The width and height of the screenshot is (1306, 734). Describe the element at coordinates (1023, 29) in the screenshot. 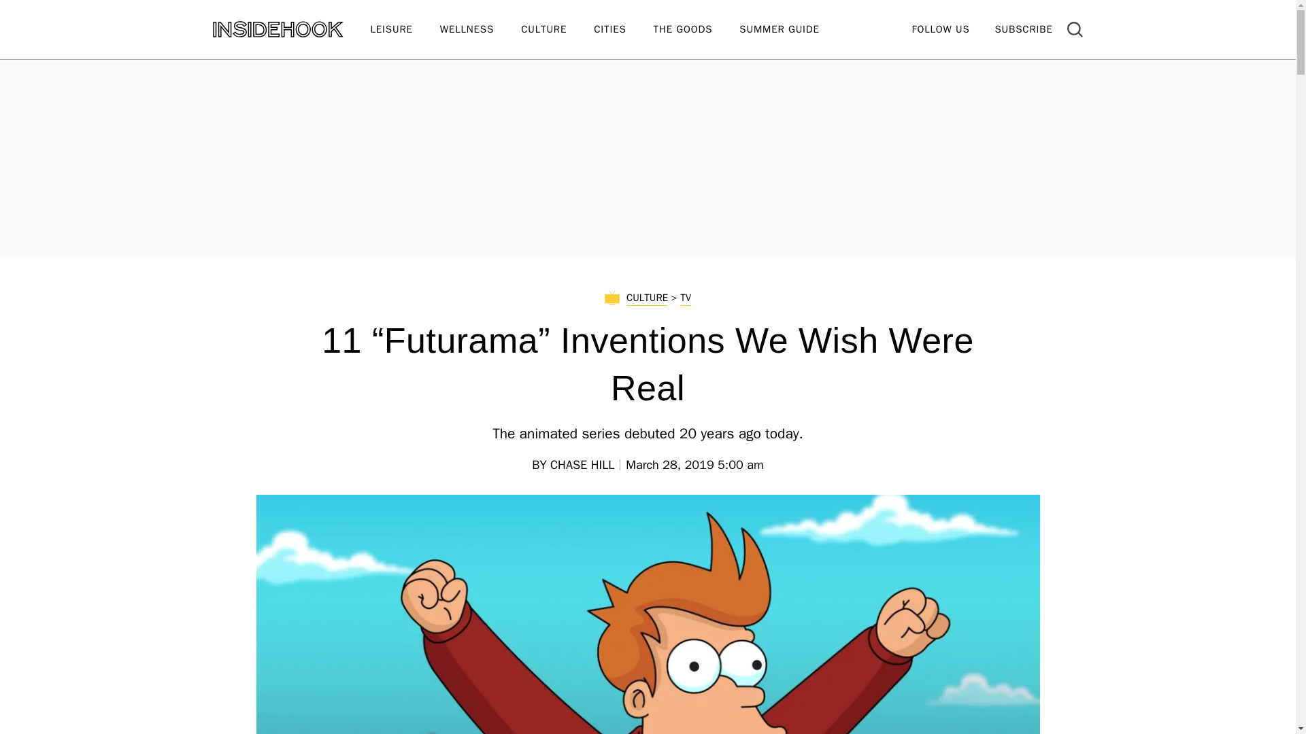

I see `SUBSCRIBE` at that location.